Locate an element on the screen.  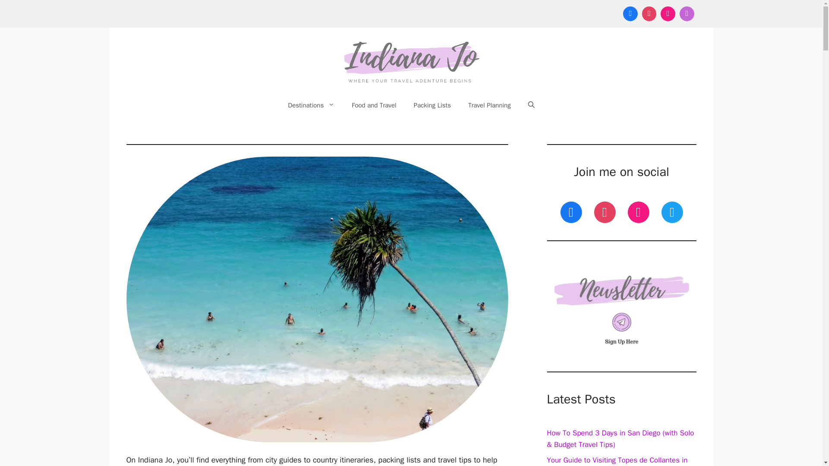
Twitter is located at coordinates (672, 211).